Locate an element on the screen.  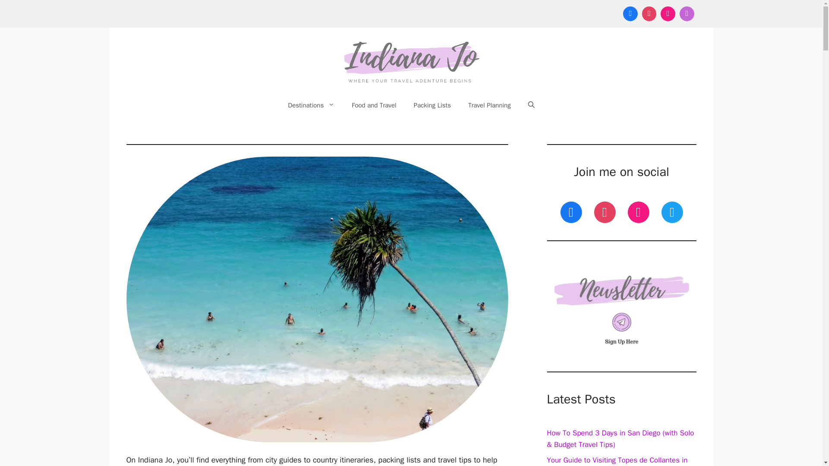
Twitter is located at coordinates (672, 211).